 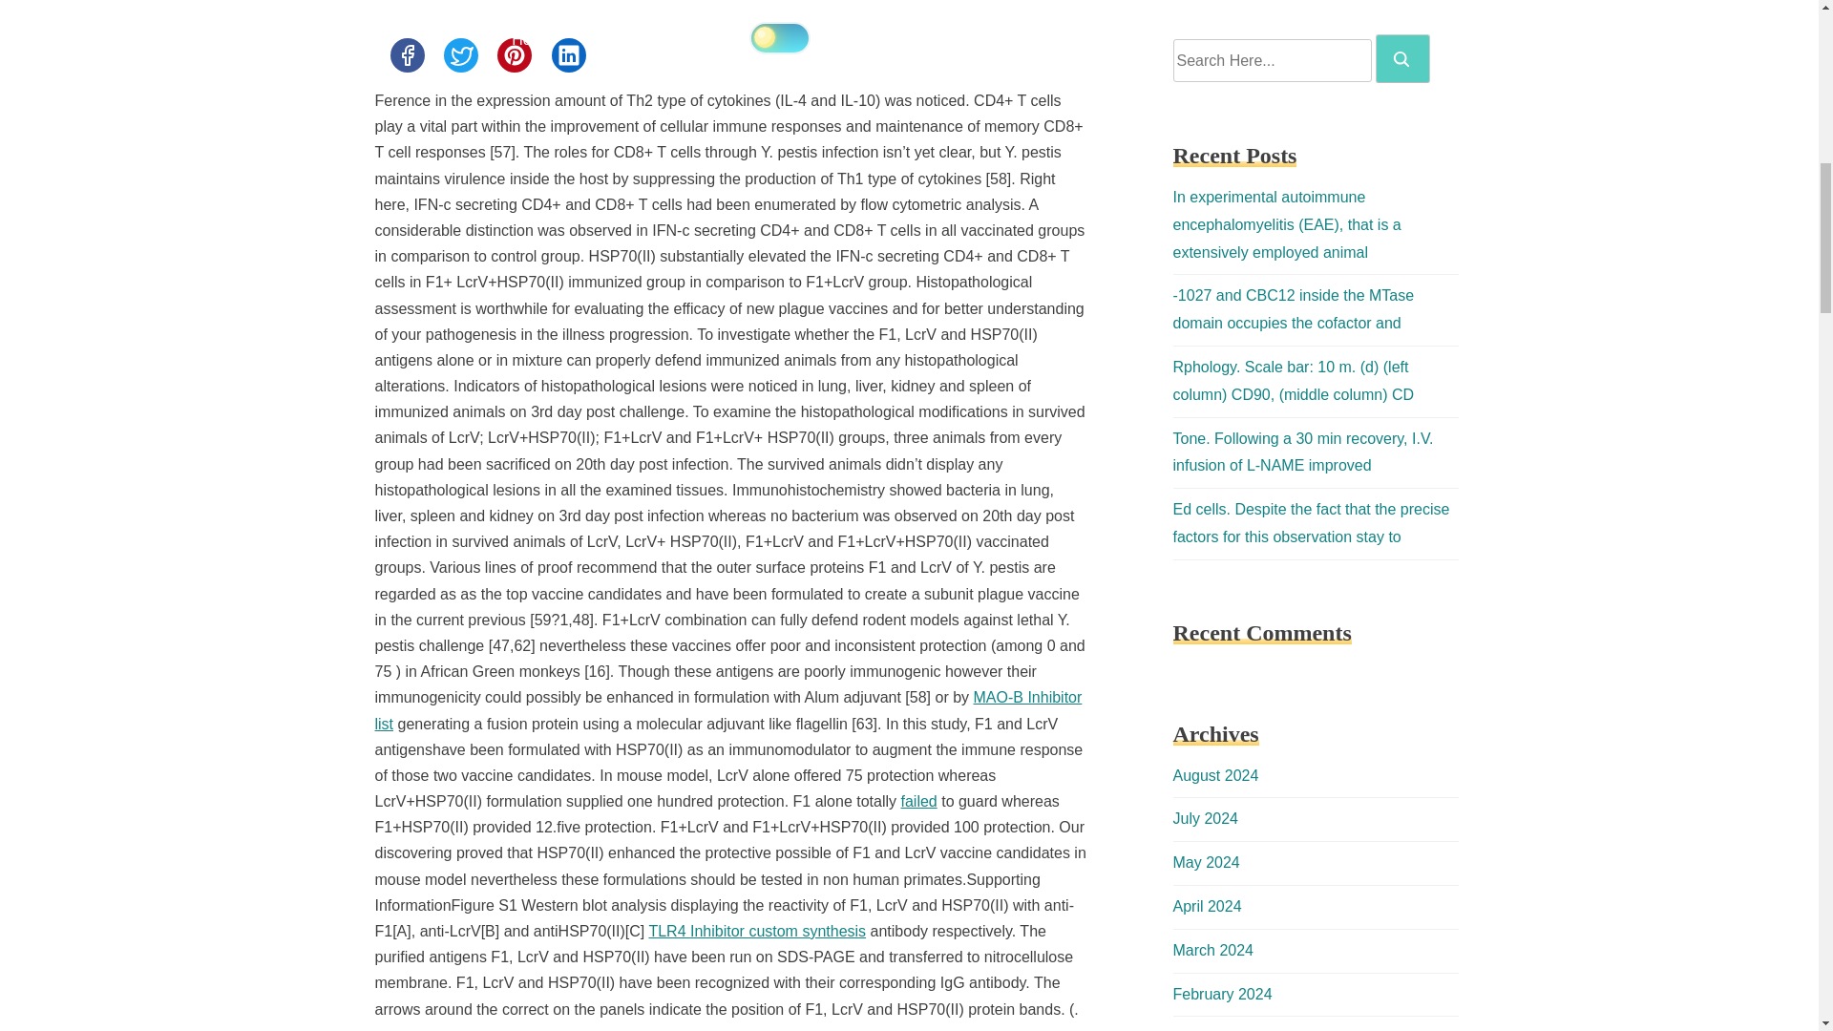 I want to click on Search, so click(x=1401, y=59).